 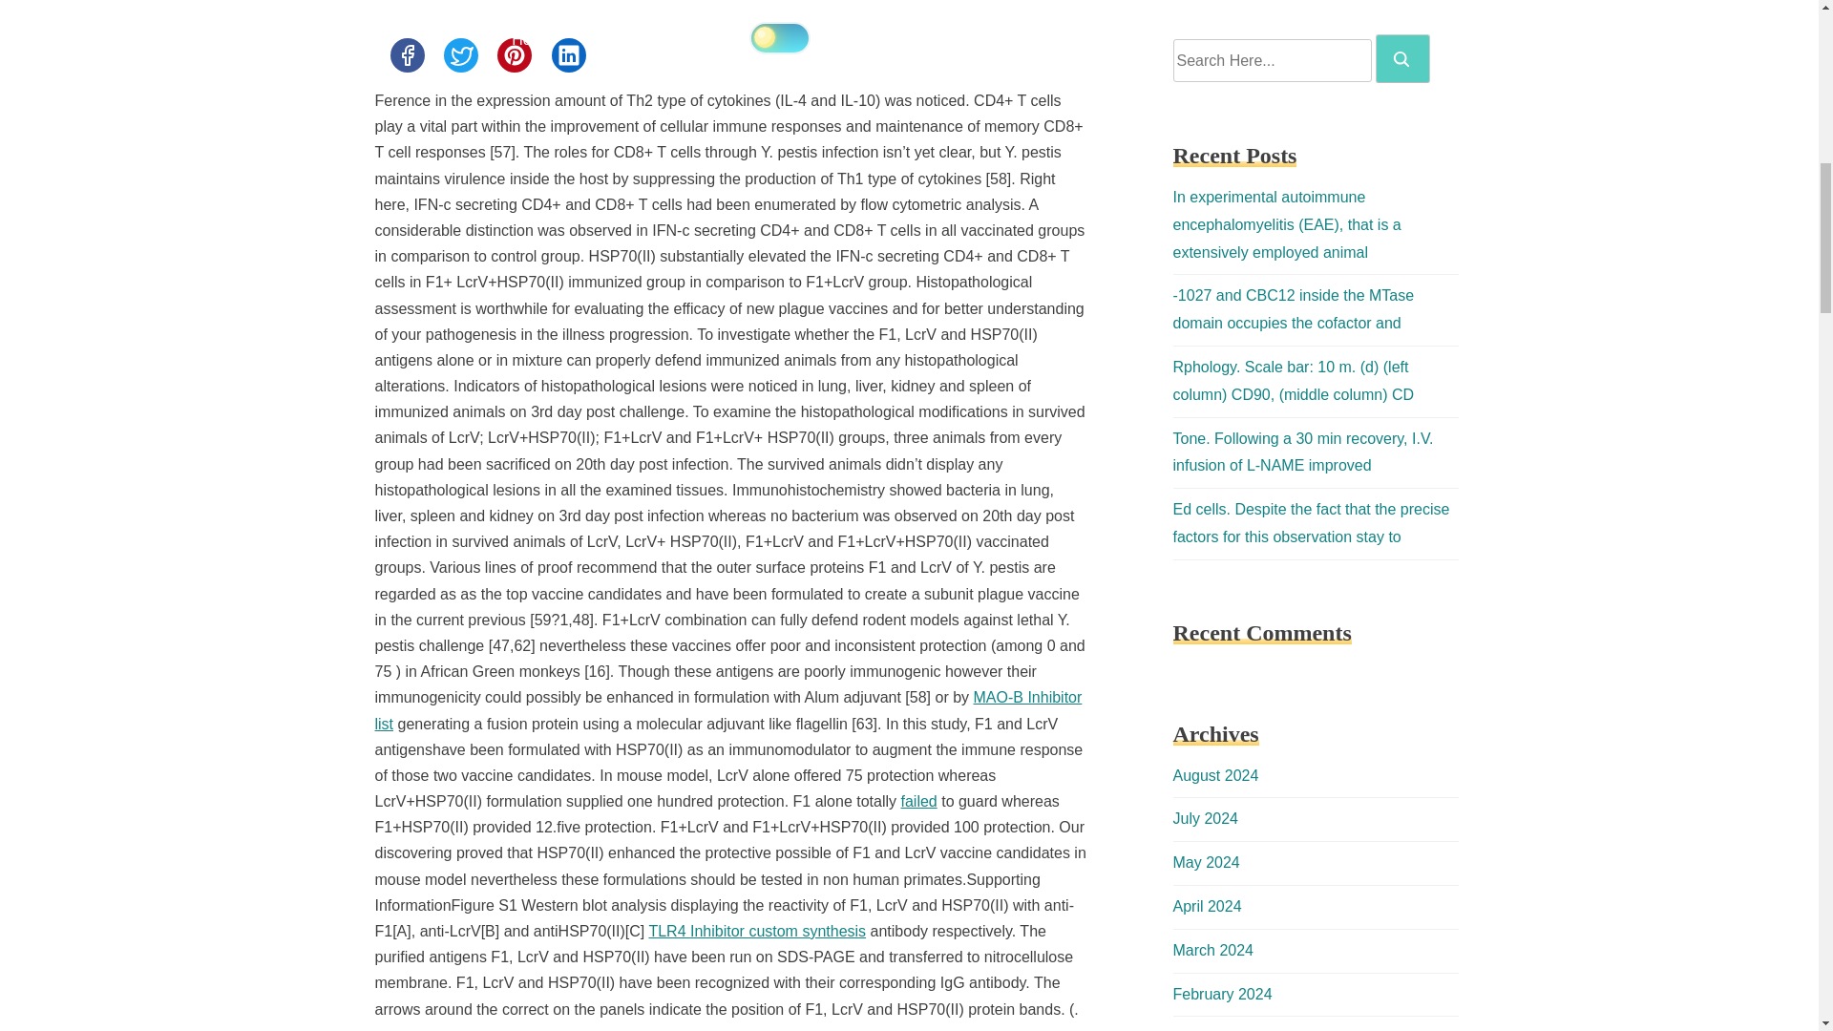 I want to click on Search, so click(x=1401, y=59).